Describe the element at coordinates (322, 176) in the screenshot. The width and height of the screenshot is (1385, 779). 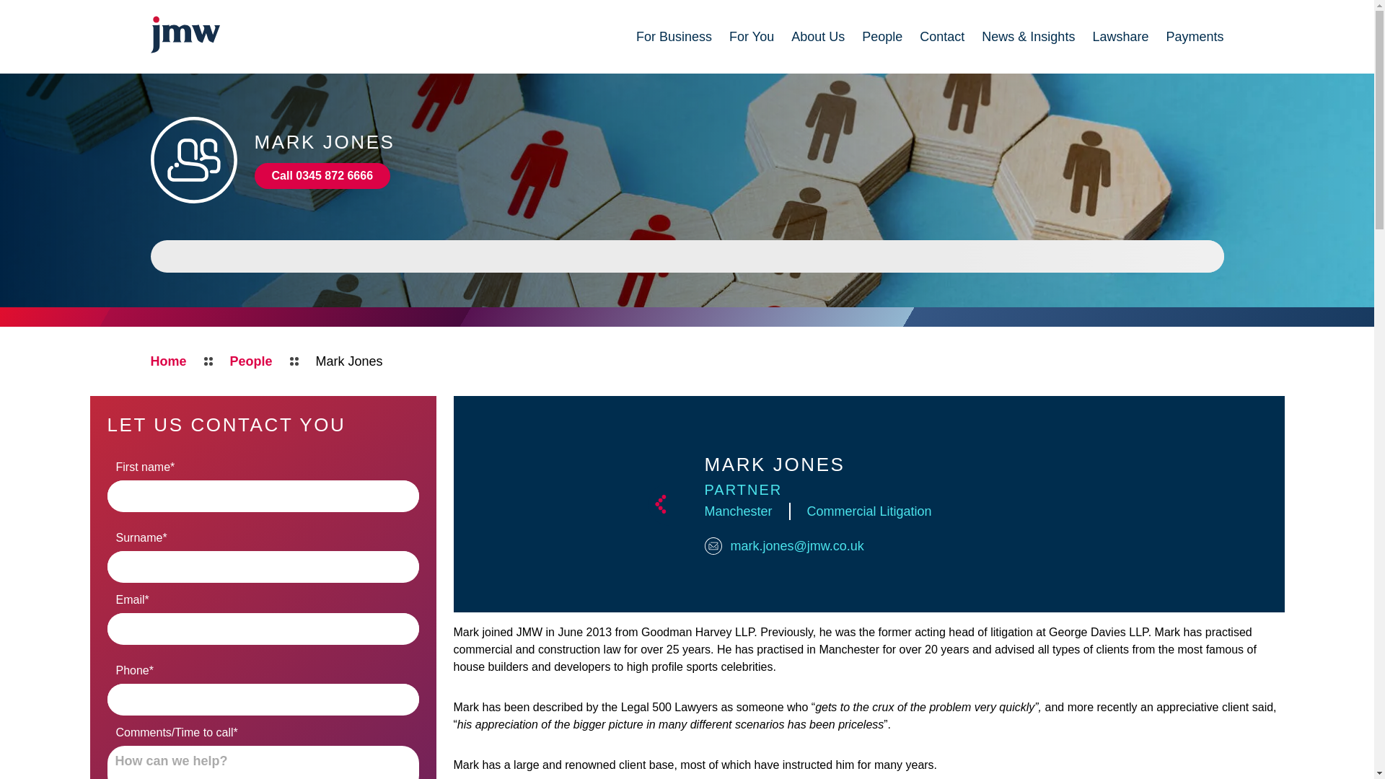
I see `Call 0345 872 6666` at that location.